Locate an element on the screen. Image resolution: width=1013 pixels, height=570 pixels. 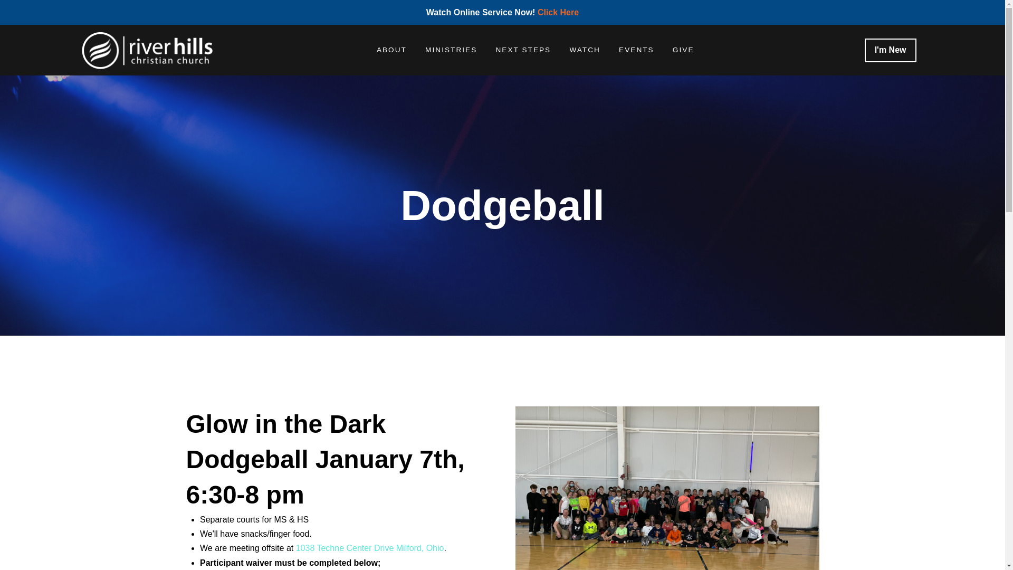
WATCH is located at coordinates (585, 50).